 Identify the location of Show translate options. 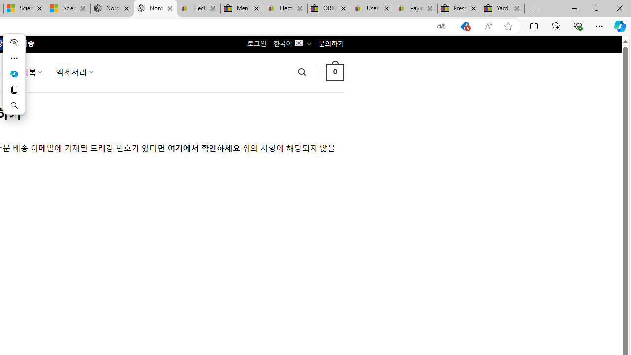
(441, 26).